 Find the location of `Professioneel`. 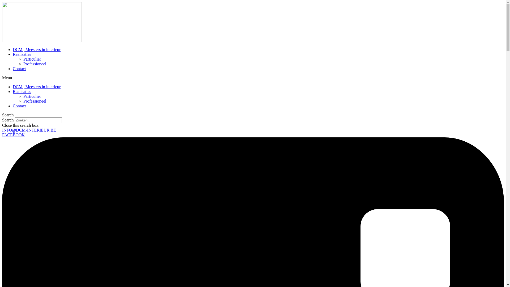

Professioneel is located at coordinates (35, 101).